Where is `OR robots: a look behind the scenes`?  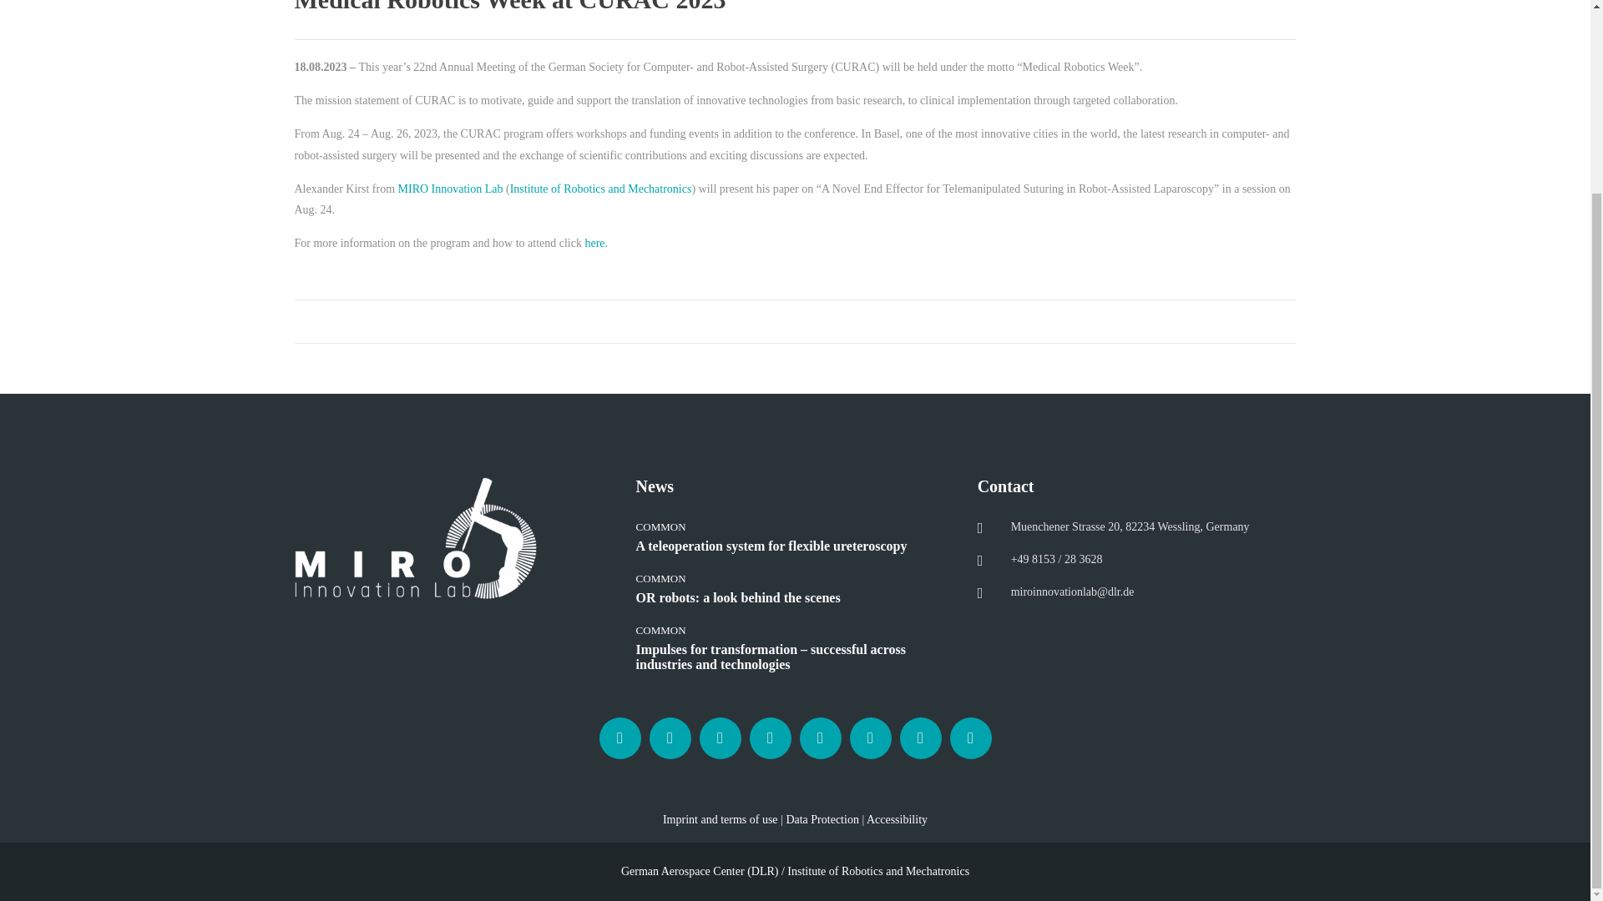
OR robots: a look behind the scenes is located at coordinates (795, 606).